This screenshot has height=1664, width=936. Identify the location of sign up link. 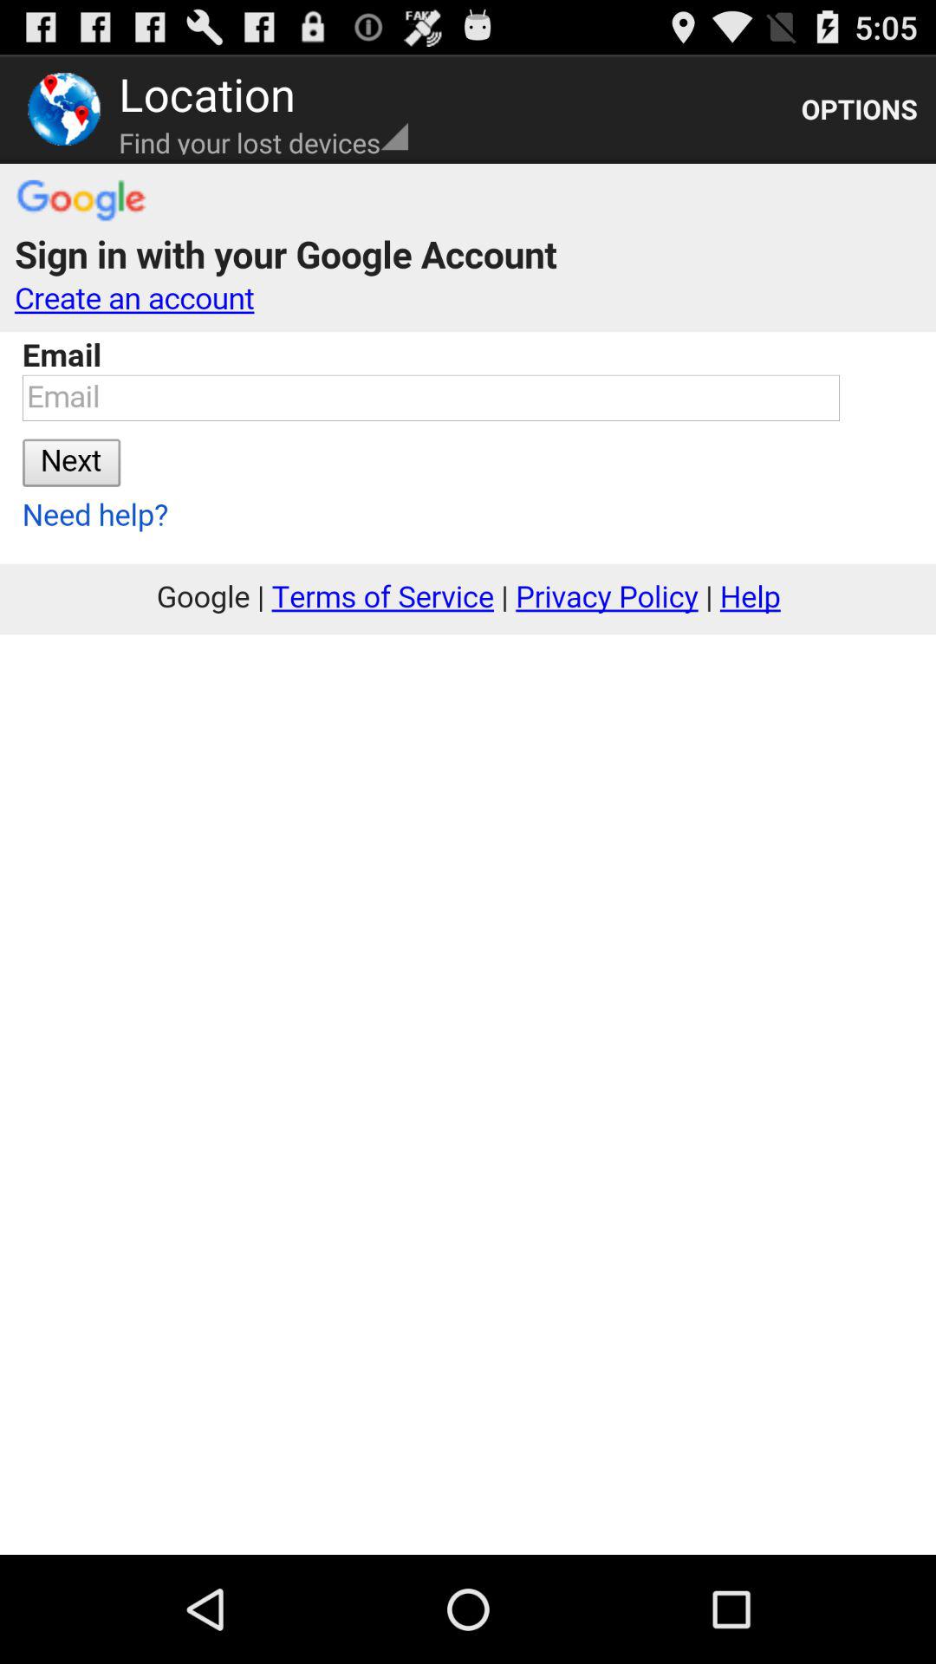
(468, 860).